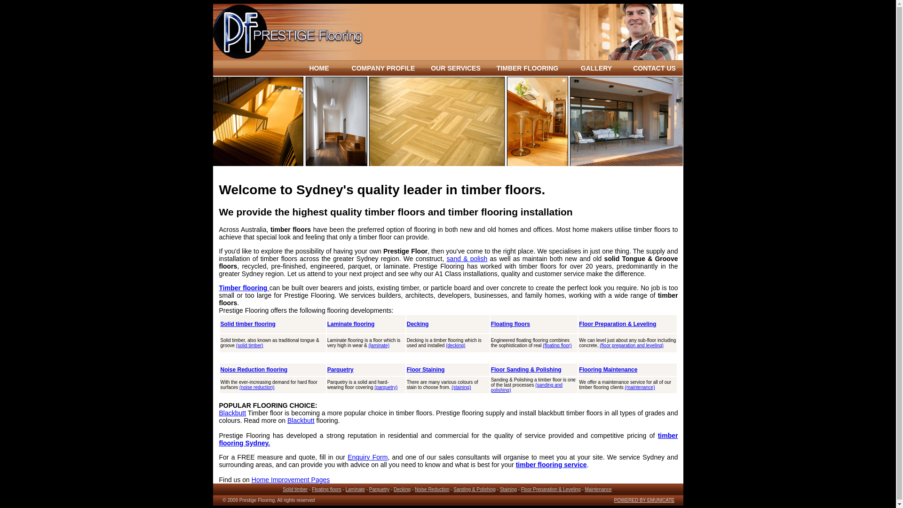 The image size is (903, 508). What do you see at coordinates (526, 370) in the screenshot?
I see `Floor Sanding & Polishing` at bounding box center [526, 370].